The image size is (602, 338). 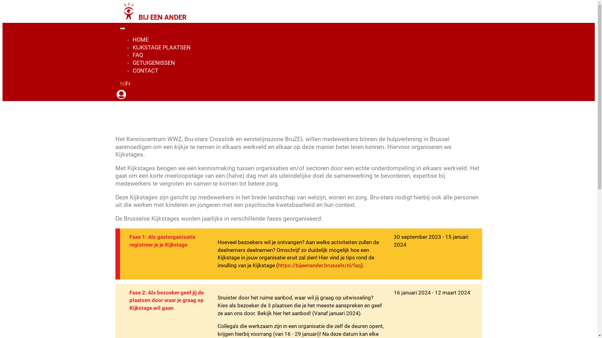 I want to click on GETUIGENISSEN, so click(x=154, y=64).